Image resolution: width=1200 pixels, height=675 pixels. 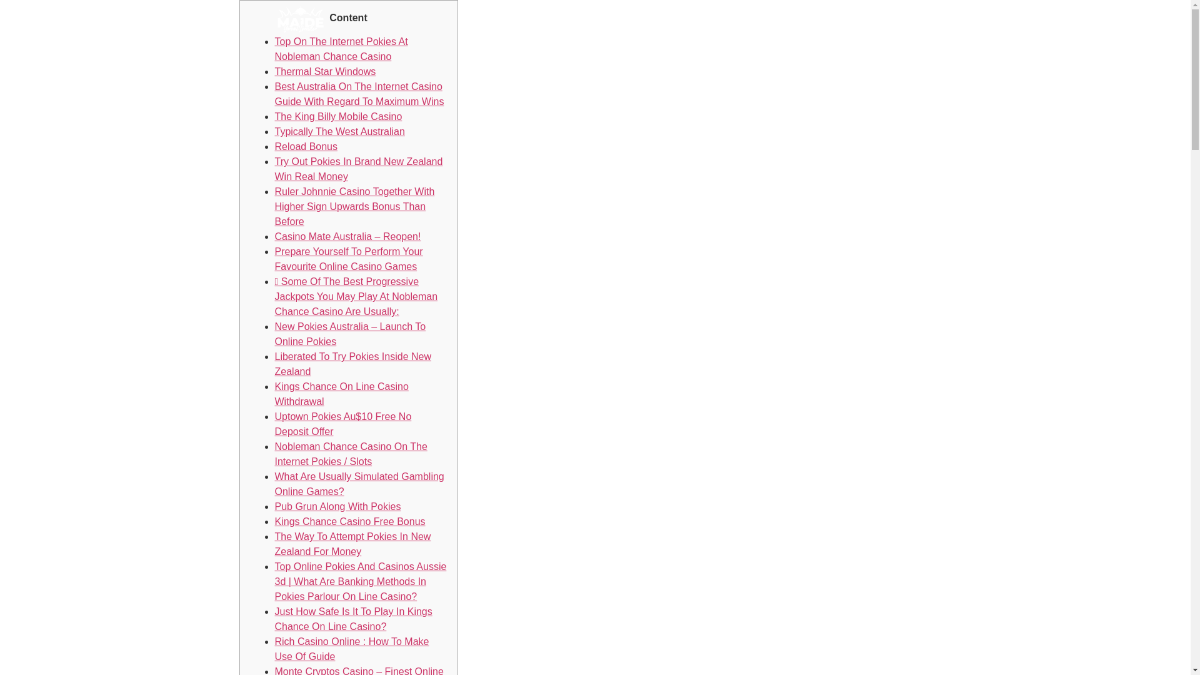 I want to click on Typically The West Australian, so click(x=340, y=131).